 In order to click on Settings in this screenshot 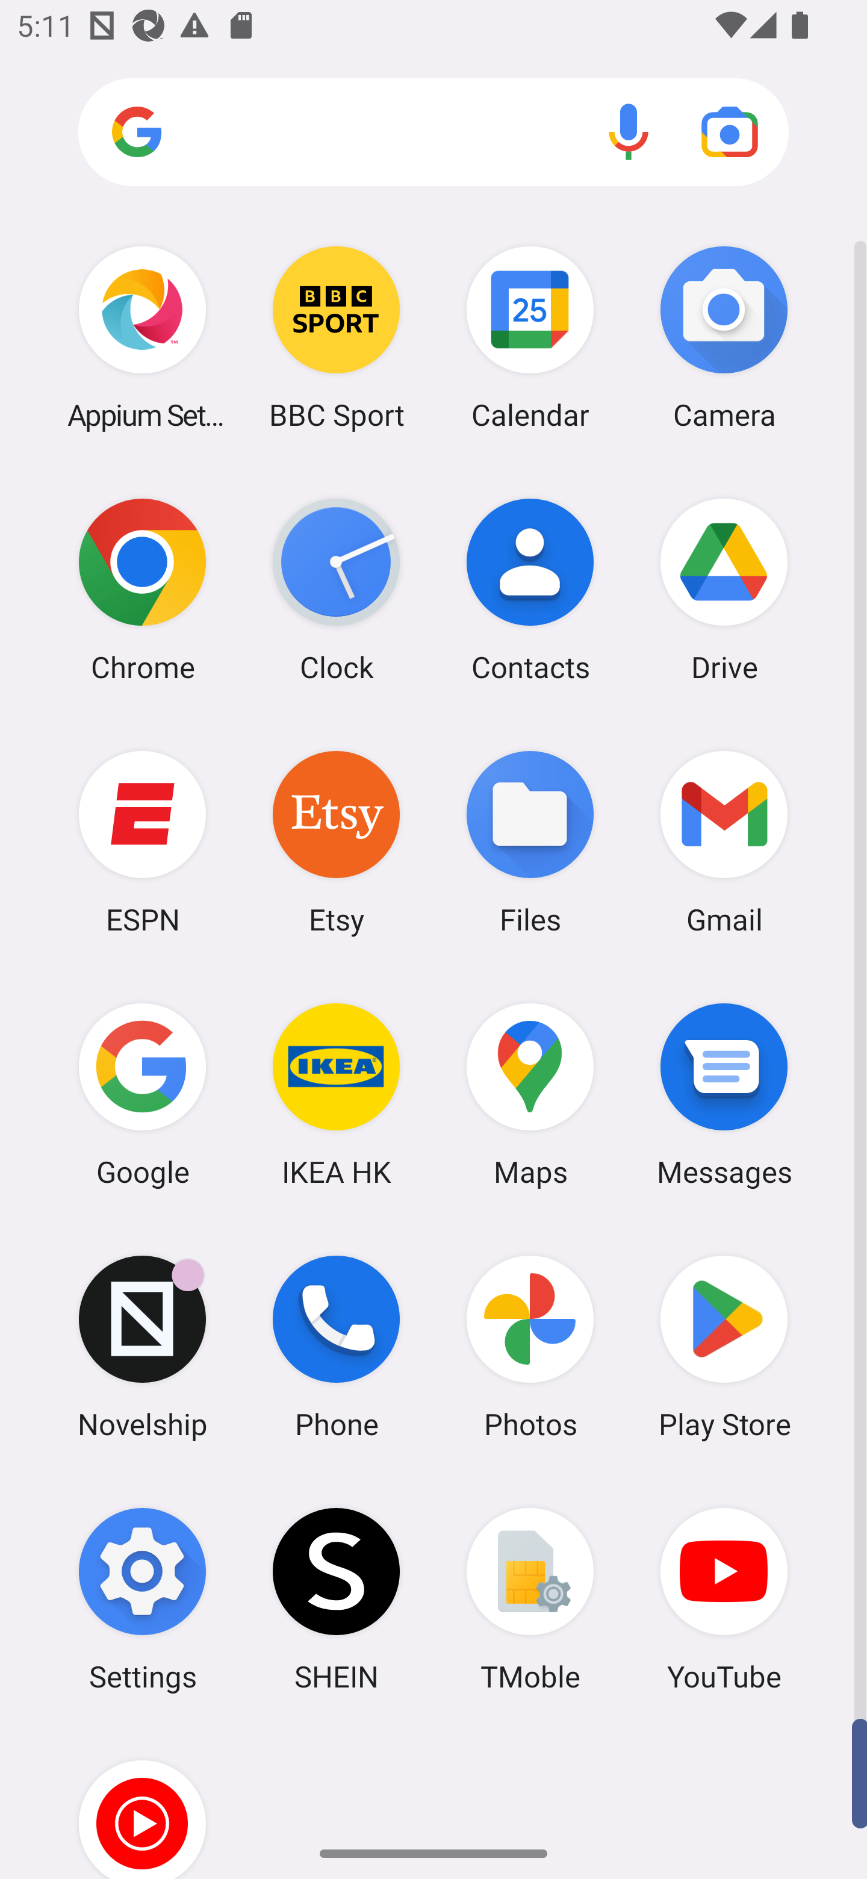, I will do `click(142, 1599)`.